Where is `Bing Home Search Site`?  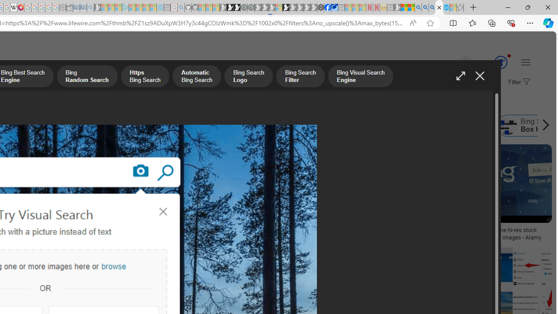 Bing Home Search Site is located at coordinates (434, 126).